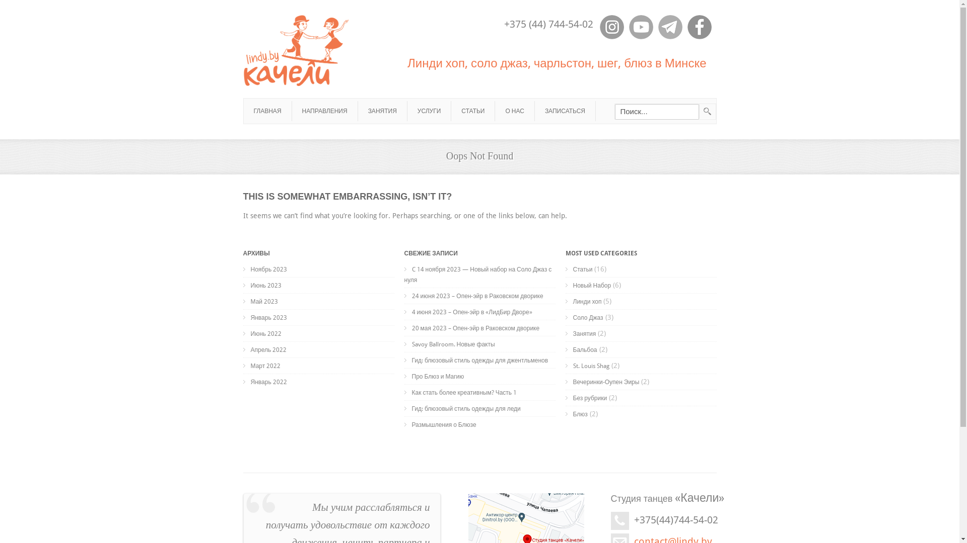  I want to click on +375(44)744-54-02, so click(676, 520).